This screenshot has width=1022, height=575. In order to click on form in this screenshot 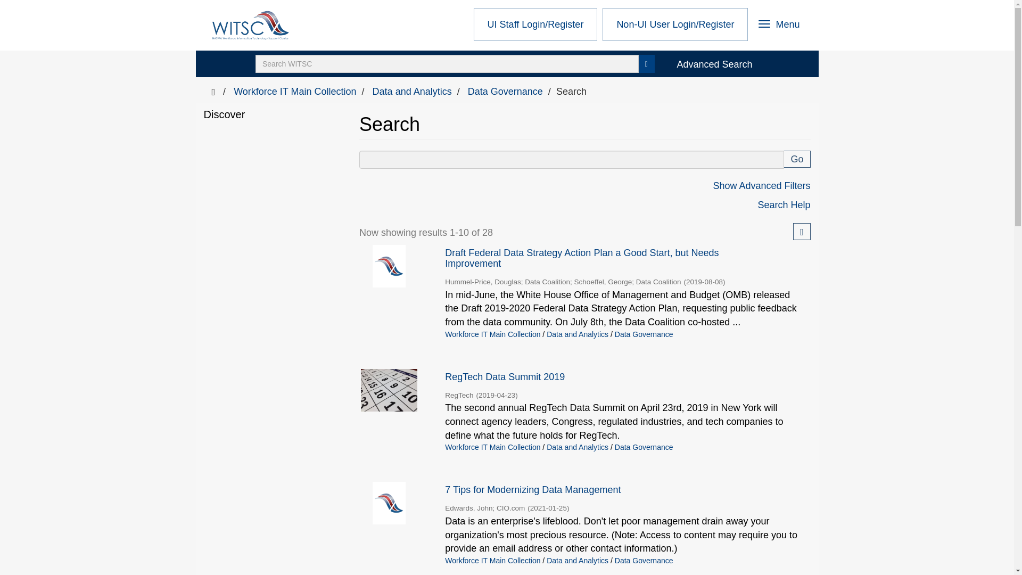, I will do `click(646, 64)`.